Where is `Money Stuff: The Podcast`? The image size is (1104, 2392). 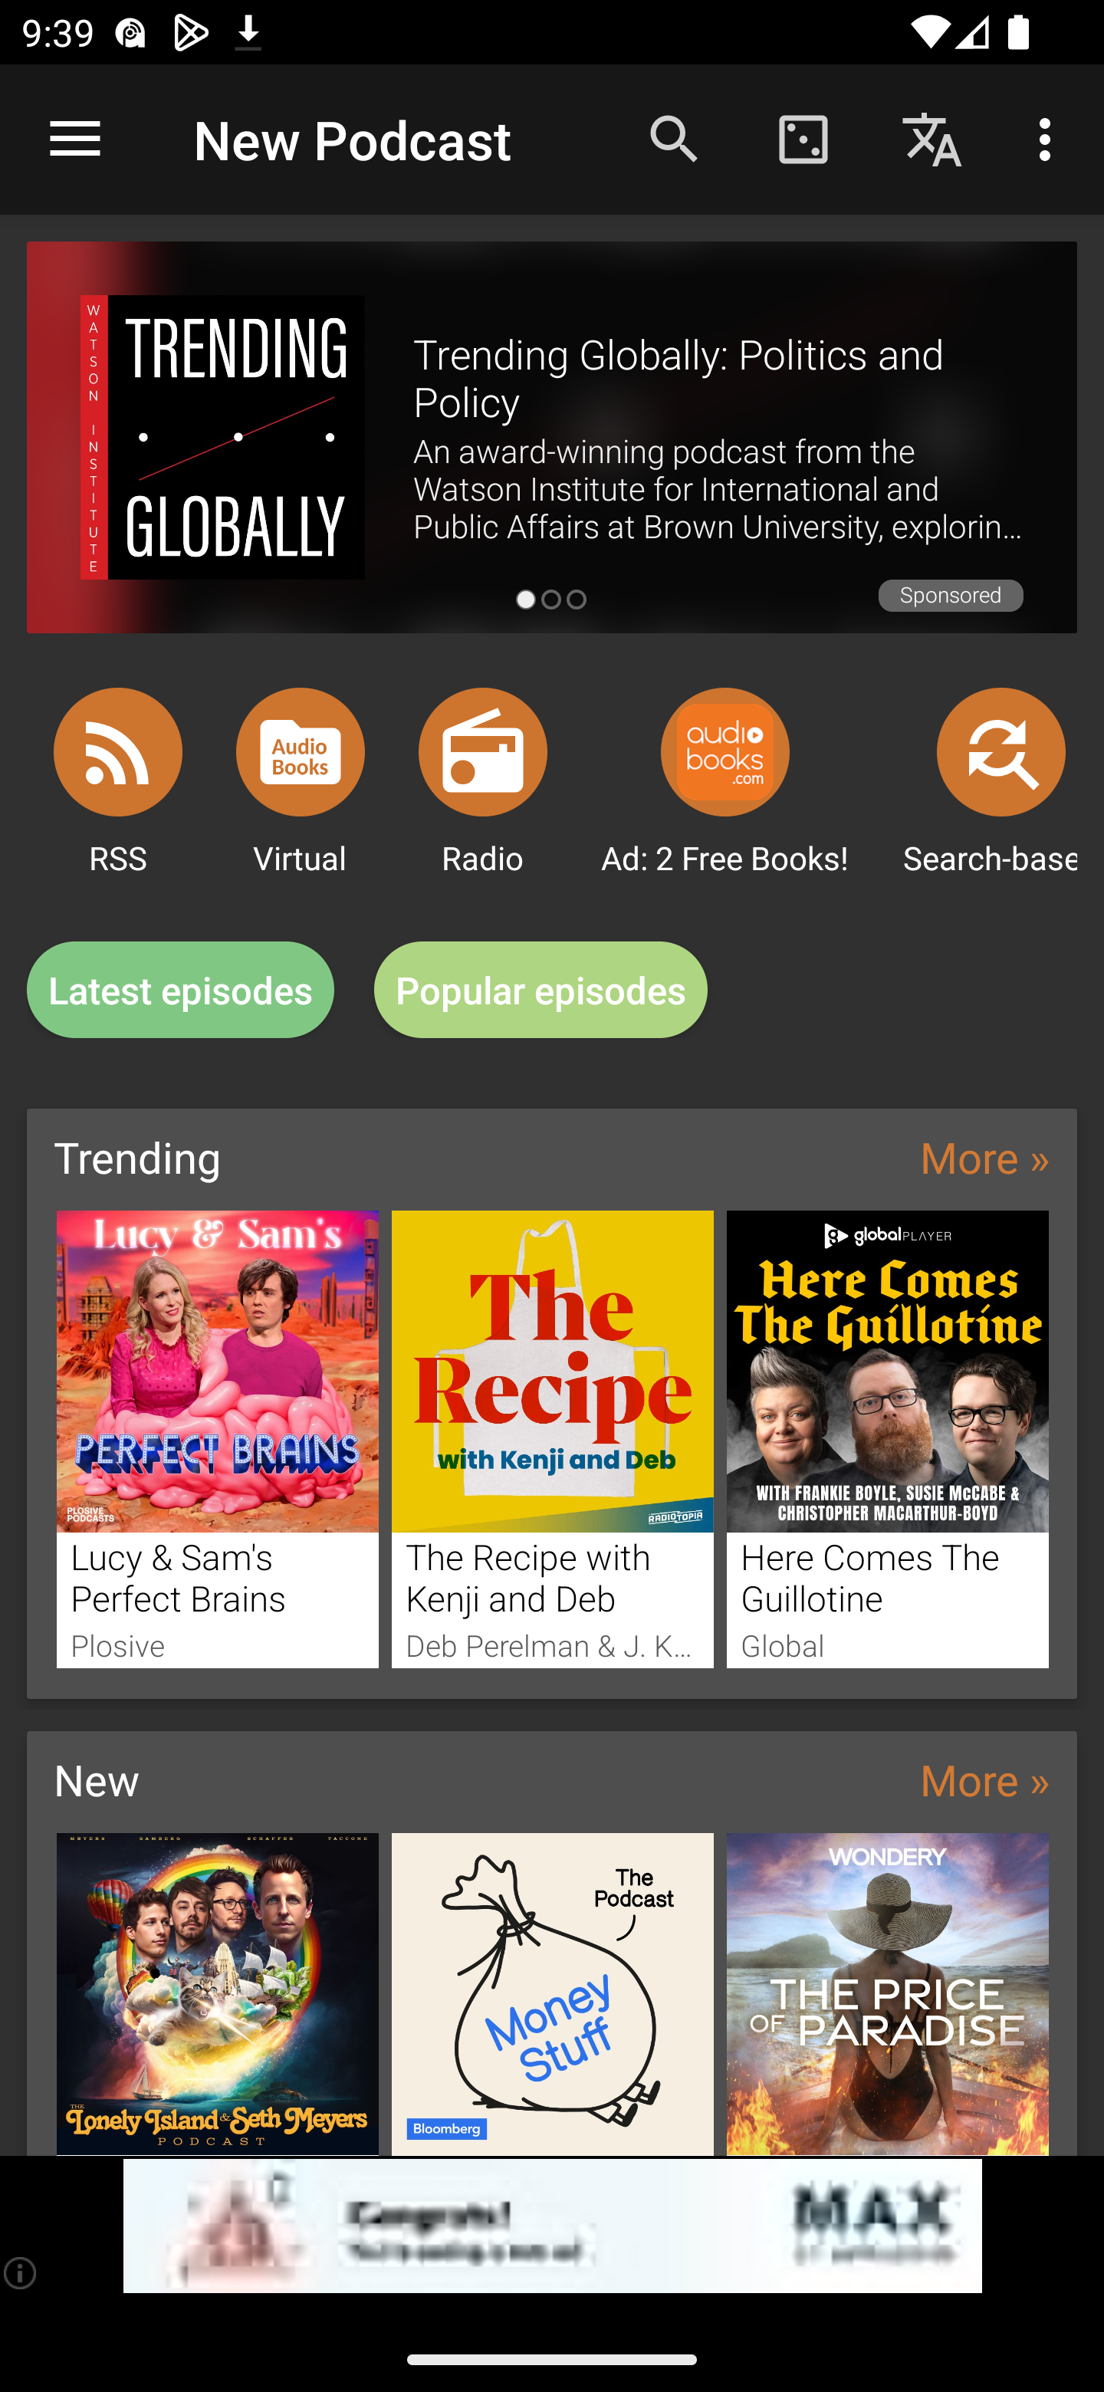
Money Stuff: The Podcast is located at coordinates (553, 1993).